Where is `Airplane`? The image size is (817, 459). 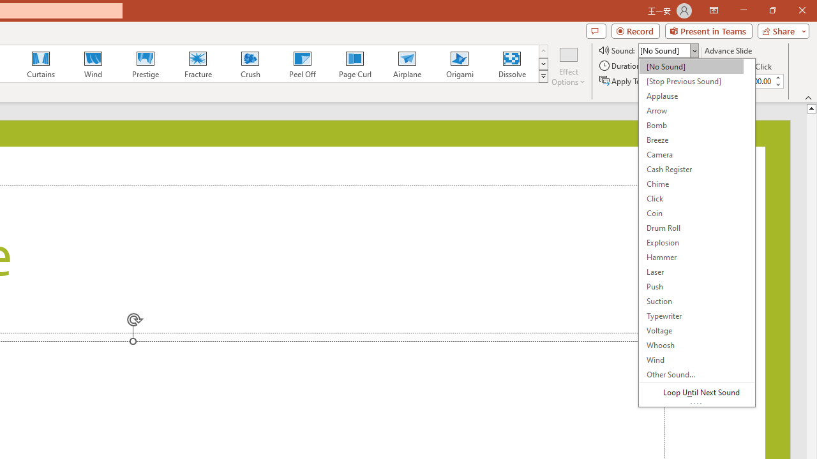
Airplane is located at coordinates (407, 64).